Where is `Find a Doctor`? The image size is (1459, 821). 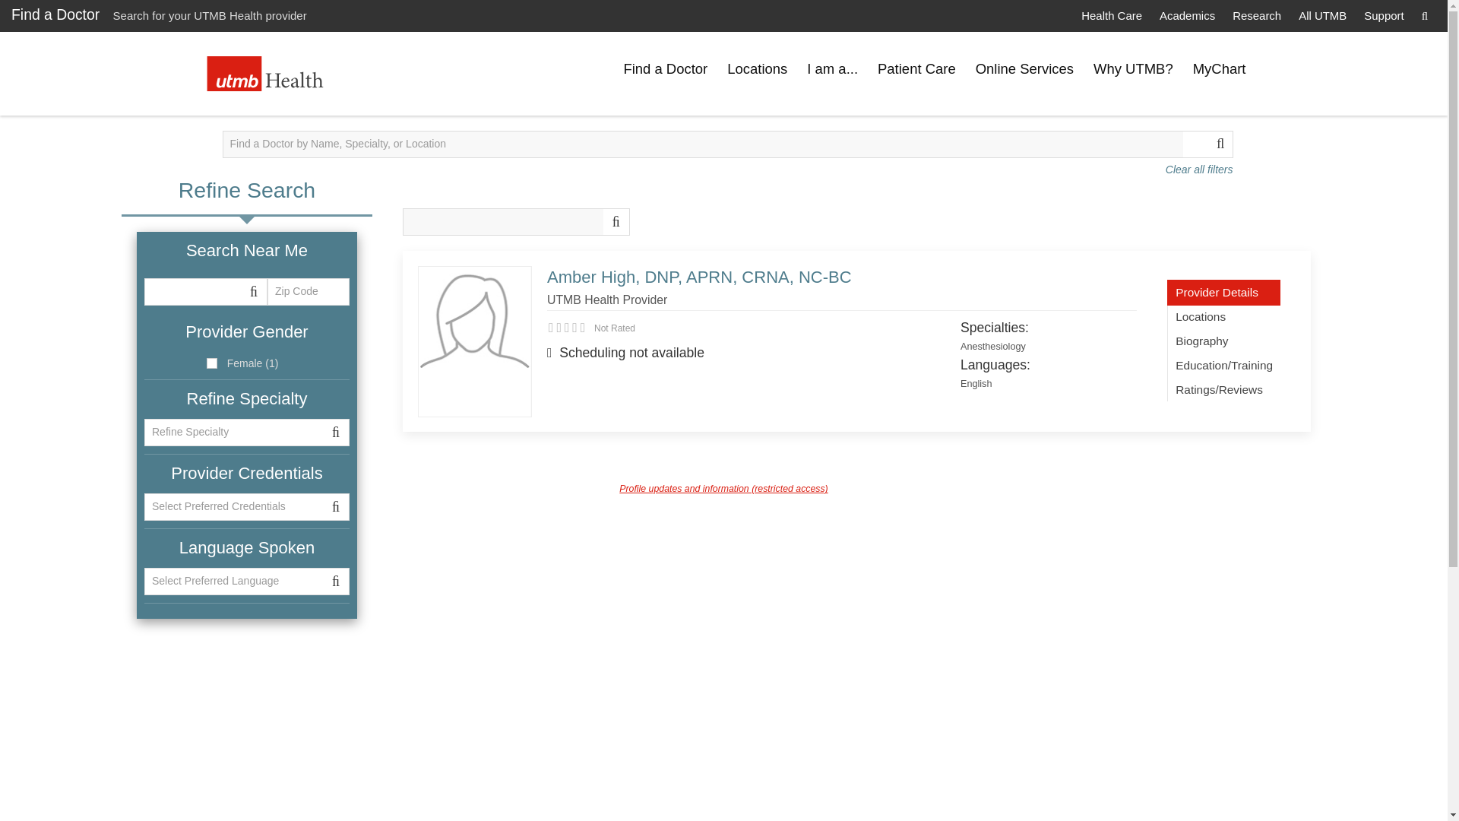 Find a Doctor is located at coordinates (55, 14).